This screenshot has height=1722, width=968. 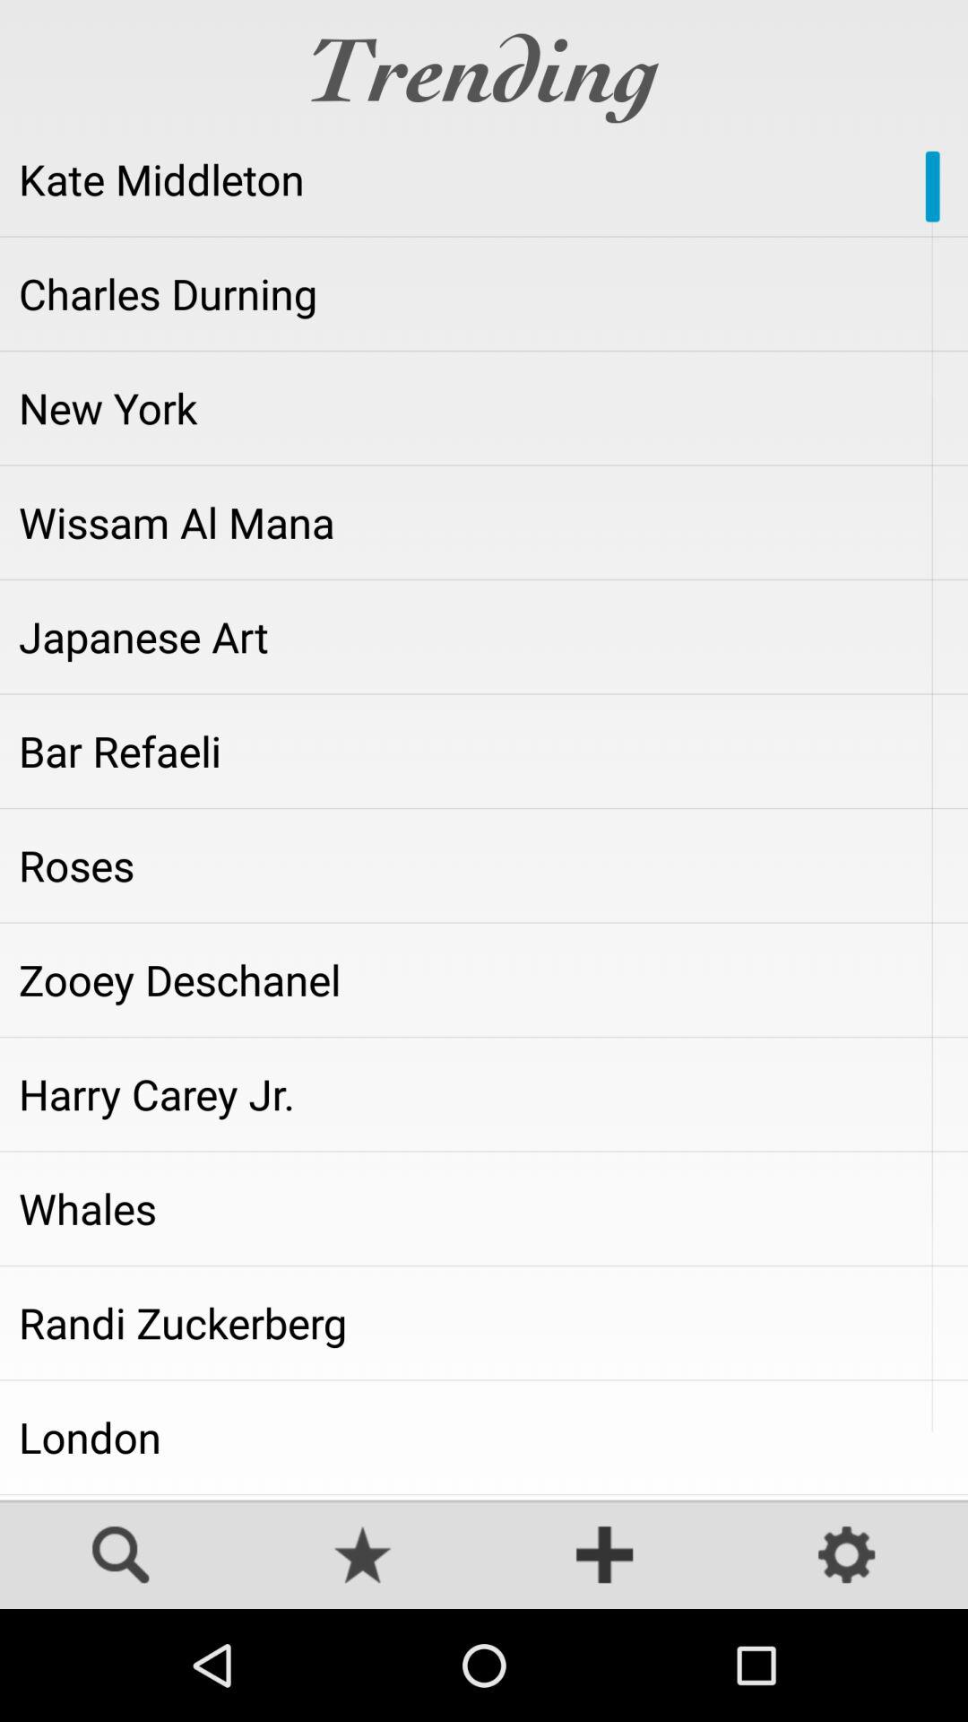 I want to click on select app above harry carey jr. item, so click(x=484, y=979).